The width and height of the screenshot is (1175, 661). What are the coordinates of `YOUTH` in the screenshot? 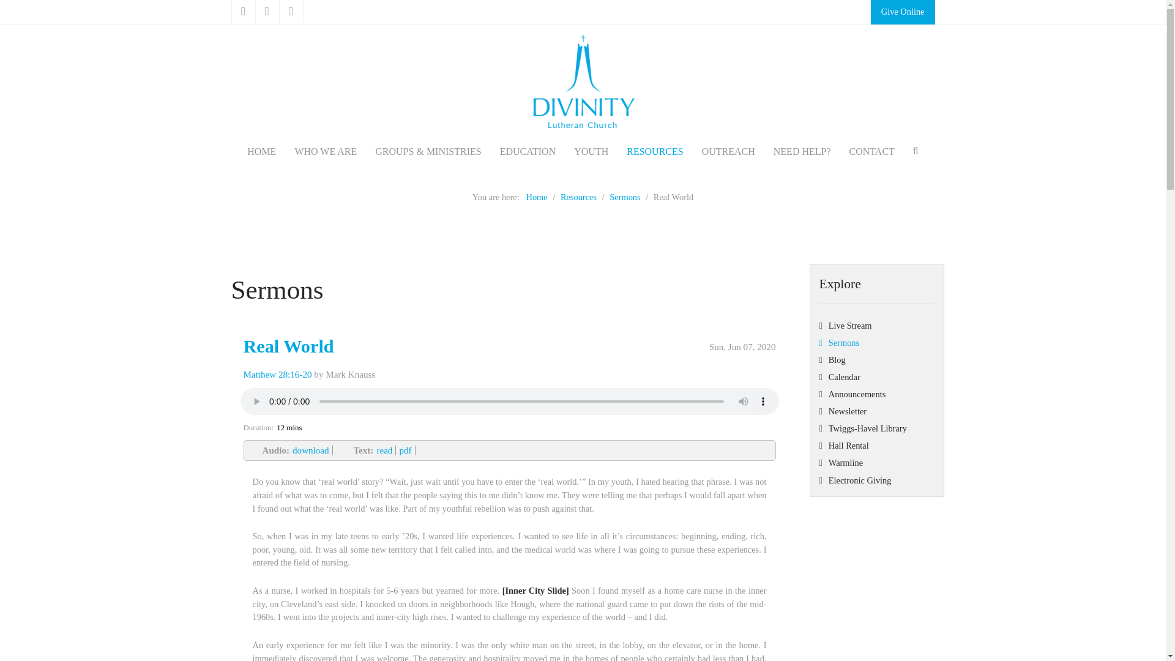 It's located at (591, 152).